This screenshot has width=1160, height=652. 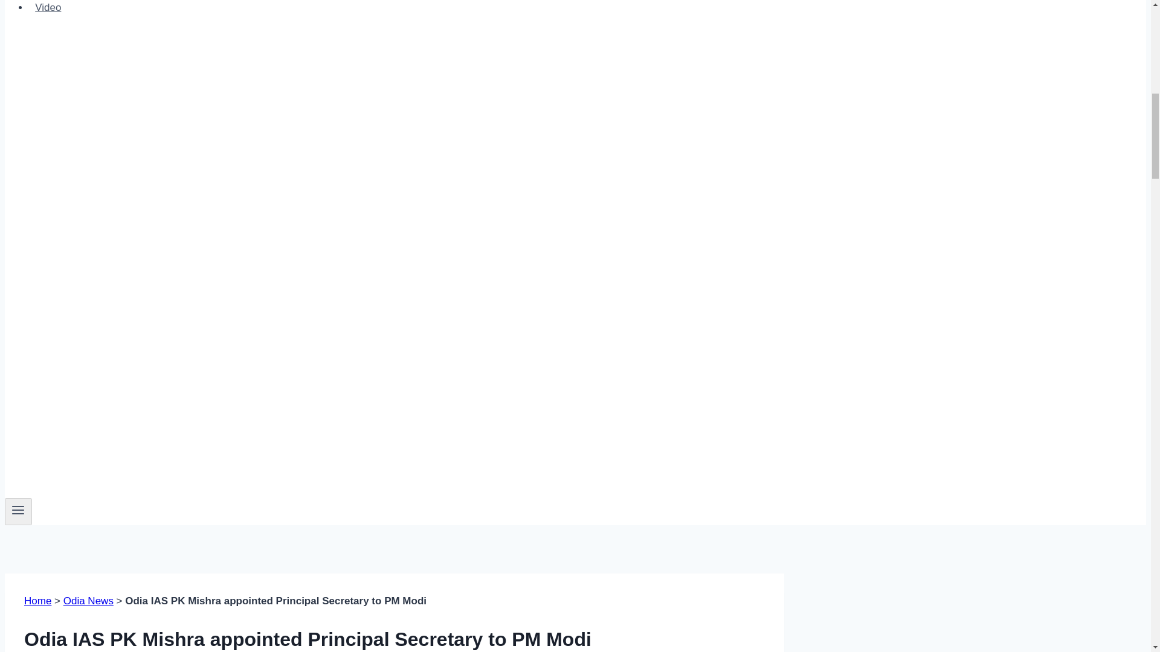 I want to click on Odia News, so click(x=88, y=601).